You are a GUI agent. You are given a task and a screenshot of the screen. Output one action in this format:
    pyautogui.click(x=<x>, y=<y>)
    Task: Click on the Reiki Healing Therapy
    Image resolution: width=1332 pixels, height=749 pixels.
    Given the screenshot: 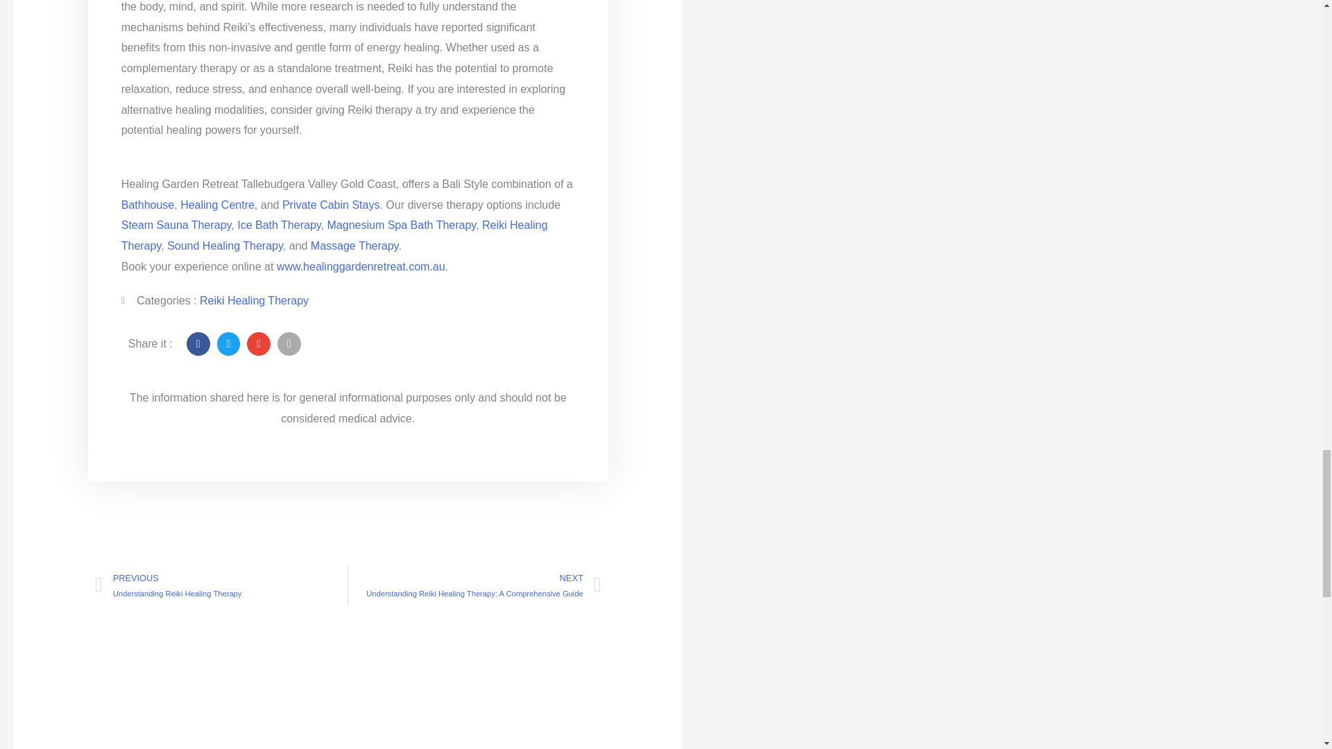 What is the action you would take?
    pyautogui.click(x=334, y=235)
    